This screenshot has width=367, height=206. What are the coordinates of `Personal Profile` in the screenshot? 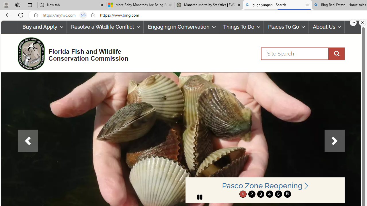 It's located at (6, 5).